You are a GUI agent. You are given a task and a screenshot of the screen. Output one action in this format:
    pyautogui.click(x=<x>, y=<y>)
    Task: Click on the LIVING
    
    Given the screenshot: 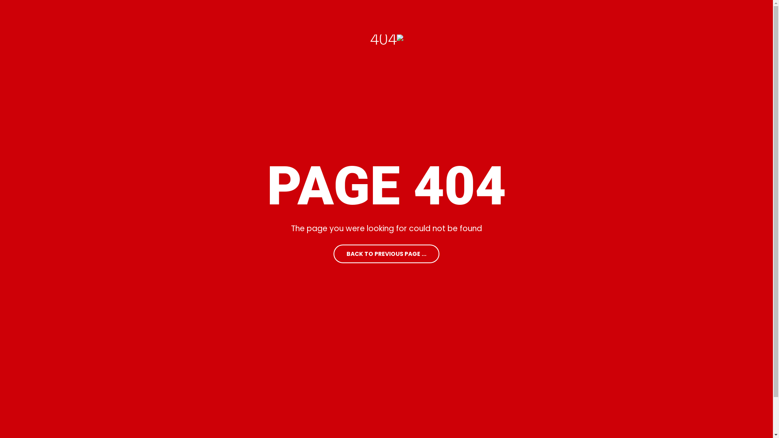 What is the action you would take?
    pyautogui.click(x=404, y=25)
    